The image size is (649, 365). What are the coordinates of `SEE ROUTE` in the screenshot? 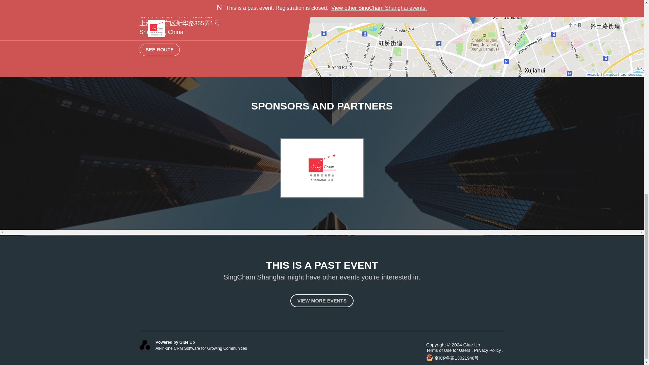 It's located at (160, 50).